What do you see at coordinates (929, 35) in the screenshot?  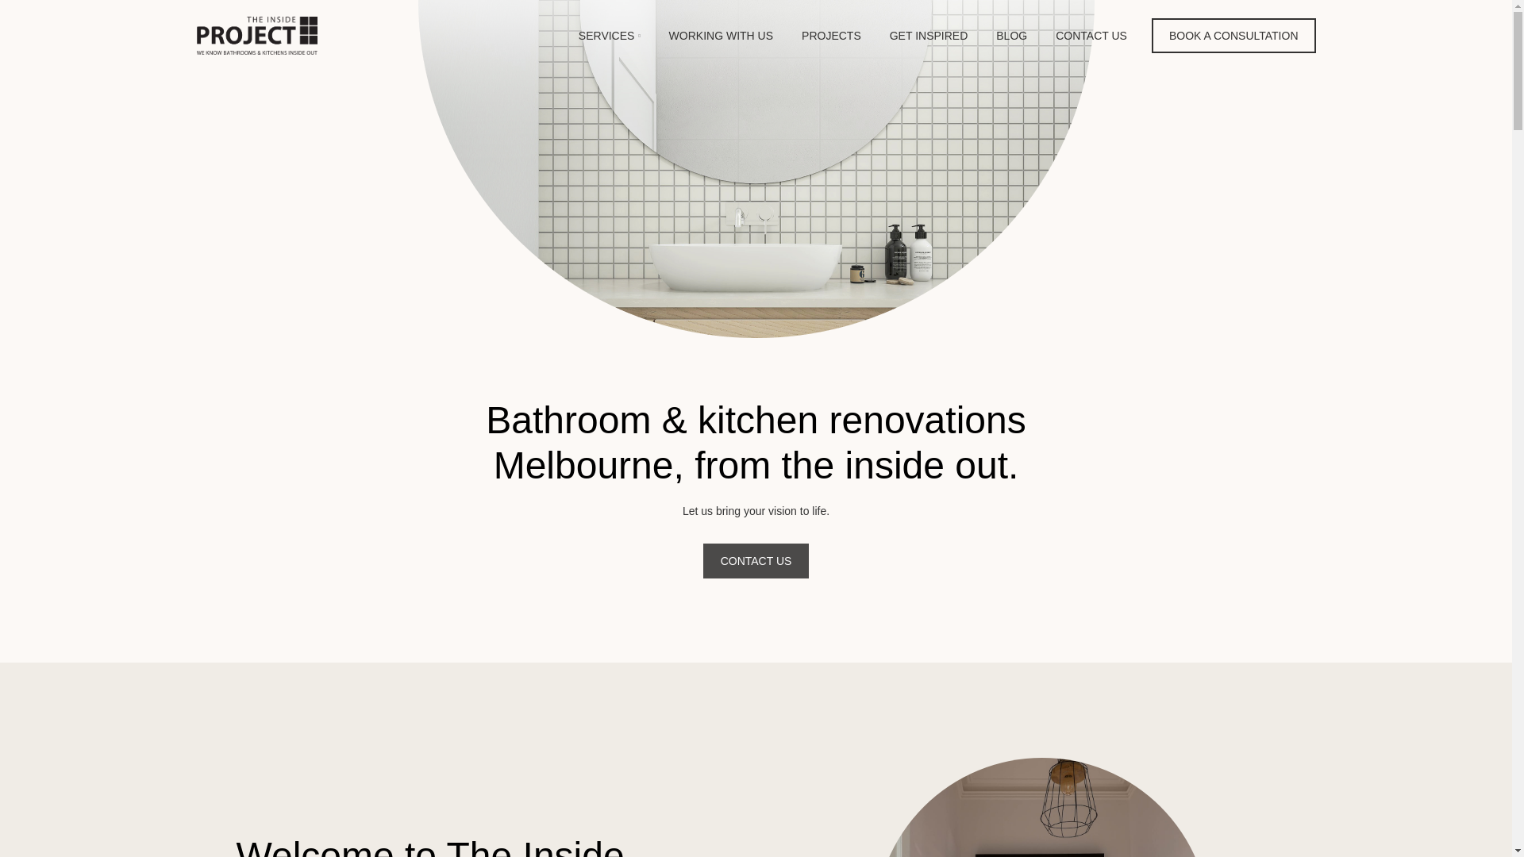 I see `GET INSPIRED` at bounding box center [929, 35].